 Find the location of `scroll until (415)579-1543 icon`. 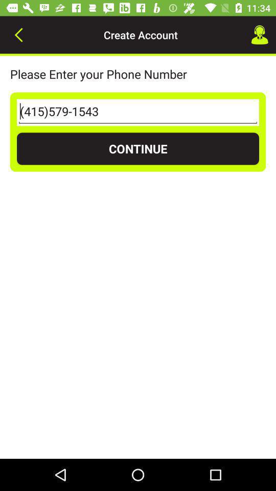

scroll until (415)579-1543 icon is located at coordinates (138, 113).